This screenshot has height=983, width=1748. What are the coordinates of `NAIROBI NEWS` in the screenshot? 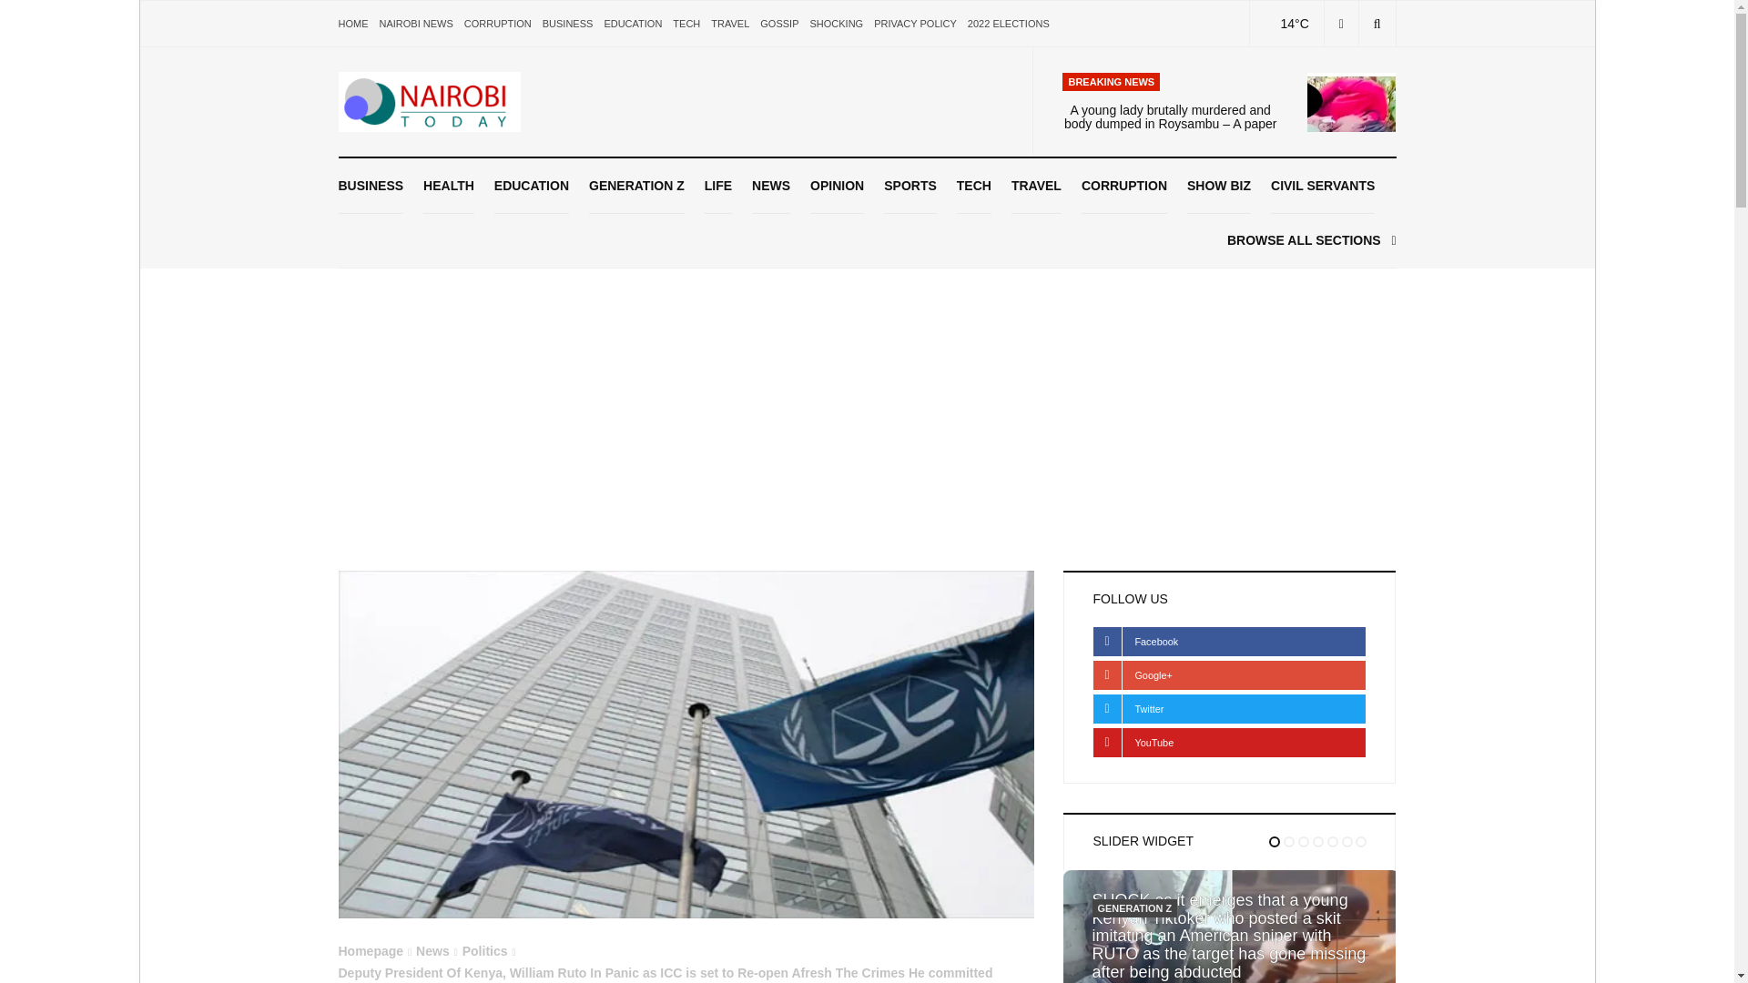 It's located at (415, 24).